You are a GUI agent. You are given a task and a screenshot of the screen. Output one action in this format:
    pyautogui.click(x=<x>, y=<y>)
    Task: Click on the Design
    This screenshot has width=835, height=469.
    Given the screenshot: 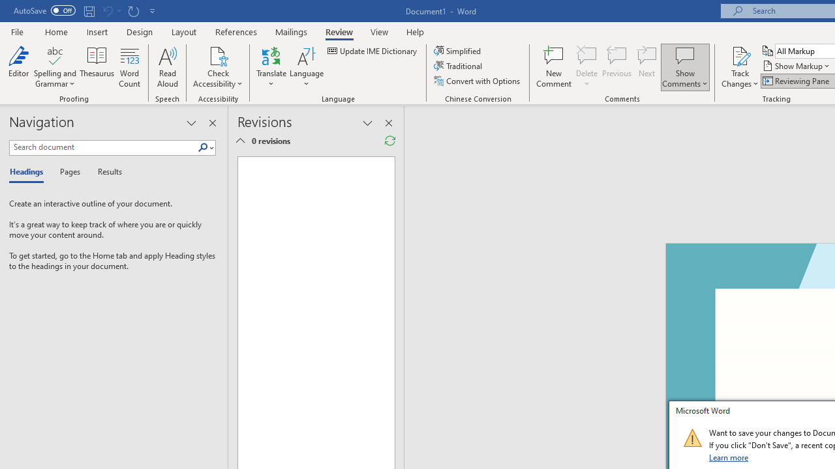 What is the action you would take?
    pyautogui.click(x=140, y=31)
    